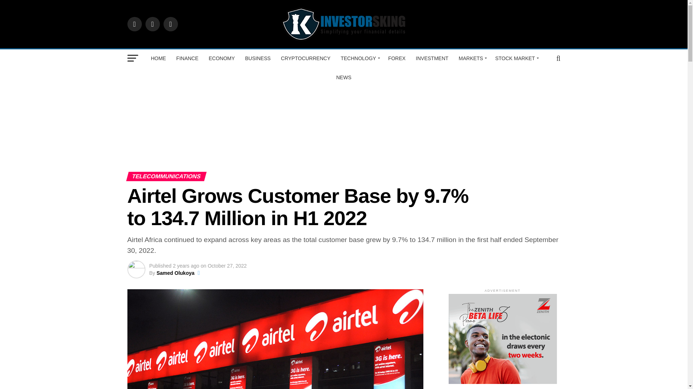  What do you see at coordinates (472, 58) in the screenshot?
I see `MARKETS` at bounding box center [472, 58].